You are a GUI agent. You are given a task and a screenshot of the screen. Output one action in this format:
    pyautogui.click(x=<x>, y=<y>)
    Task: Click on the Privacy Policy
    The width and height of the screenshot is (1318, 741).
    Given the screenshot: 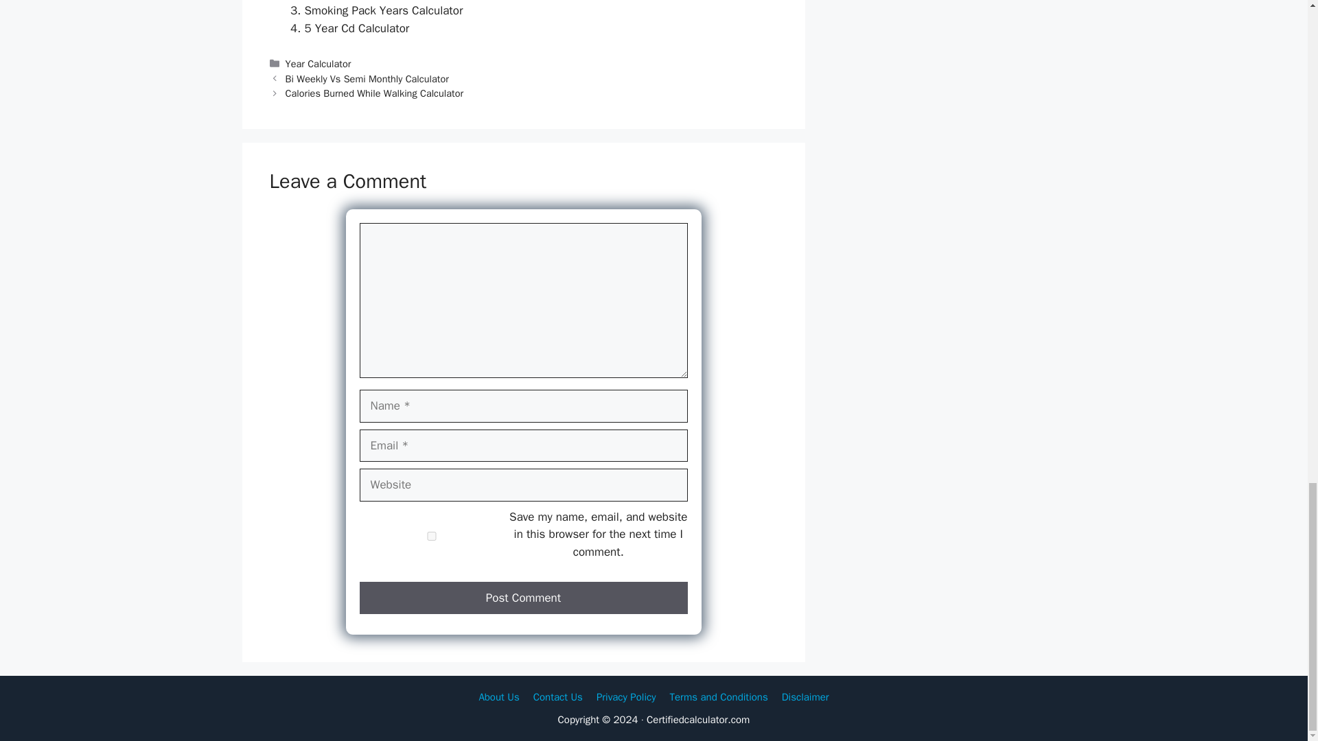 What is the action you would take?
    pyautogui.click(x=626, y=696)
    